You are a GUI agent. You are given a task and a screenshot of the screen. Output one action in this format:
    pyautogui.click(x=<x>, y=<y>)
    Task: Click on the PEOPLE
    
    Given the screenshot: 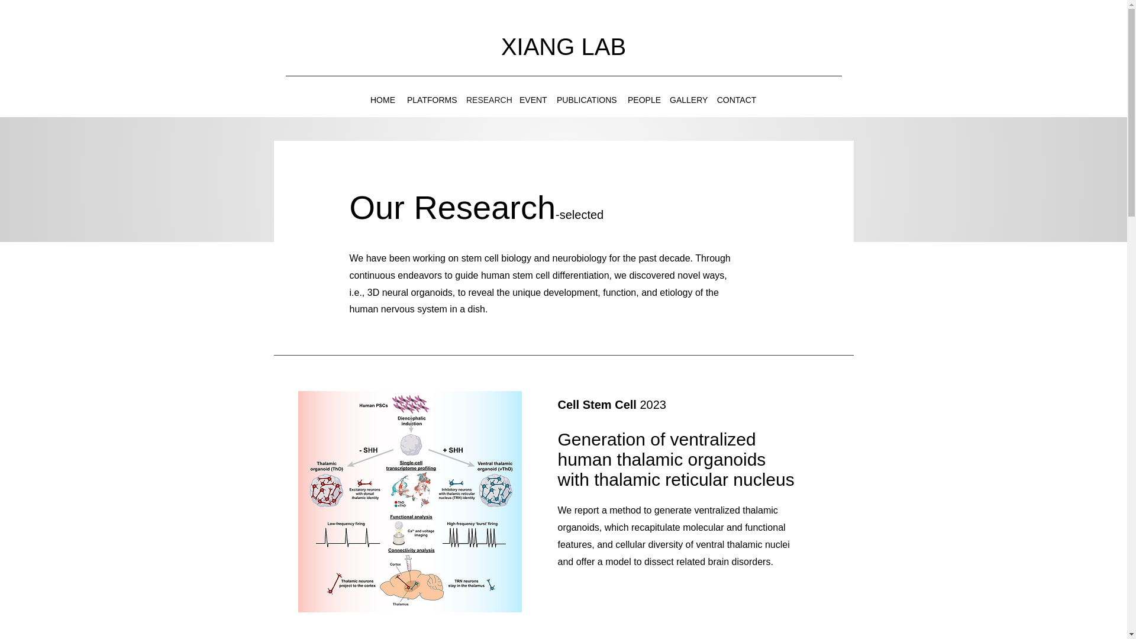 What is the action you would take?
    pyautogui.click(x=643, y=99)
    